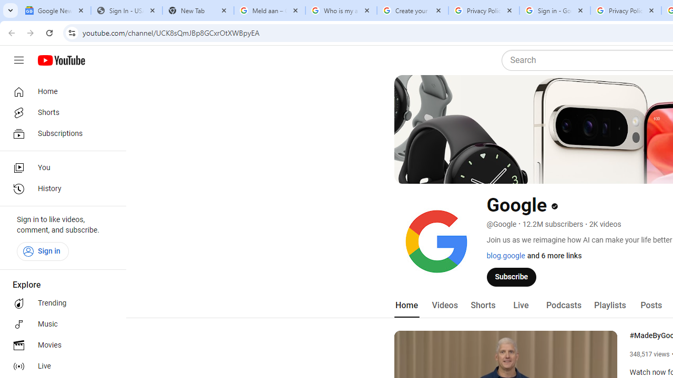  I want to click on Subscribe, so click(512, 277).